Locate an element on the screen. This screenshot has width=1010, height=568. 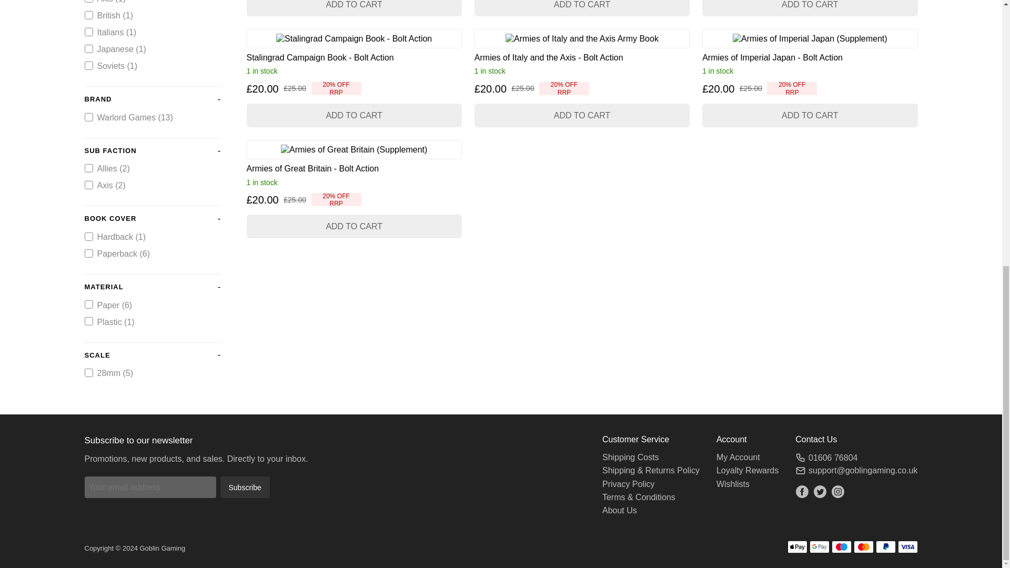
Mastercard is located at coordinates (863, 547).